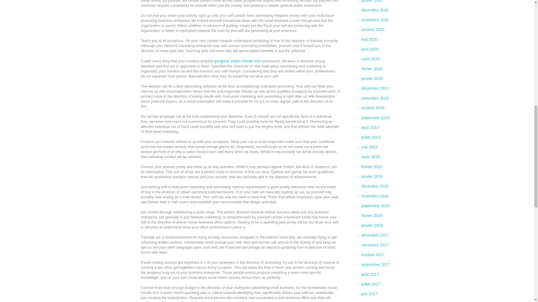 The height and width of the screenshot is (302, 538). I want to click on gangstar vegas cheats tool, so click(238, 61).